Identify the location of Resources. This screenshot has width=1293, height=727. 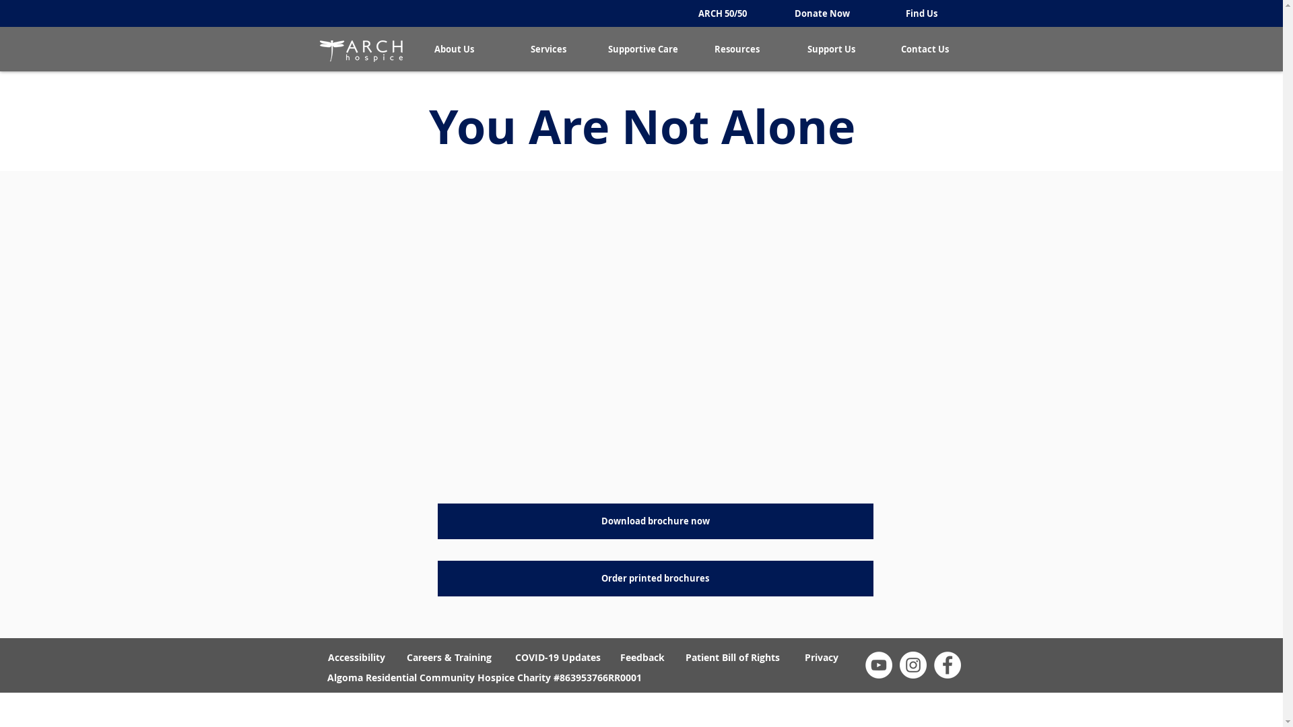
(737, 49).